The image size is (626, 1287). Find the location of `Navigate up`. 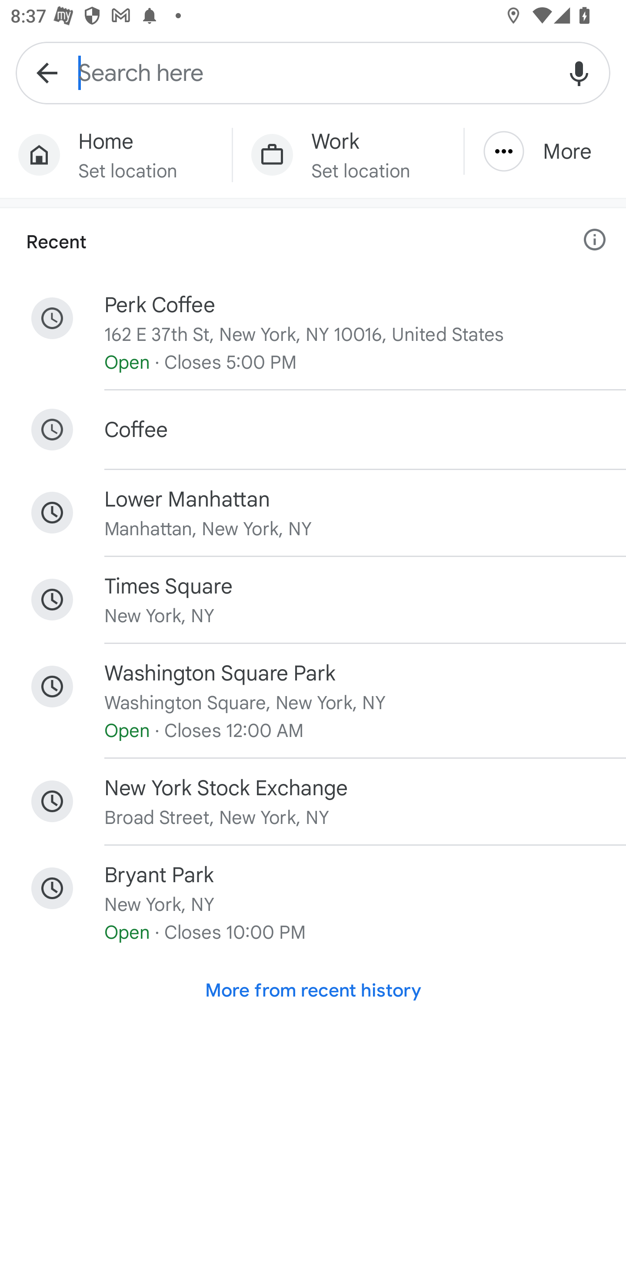

Navigate up is located at coordinates (47, 72).